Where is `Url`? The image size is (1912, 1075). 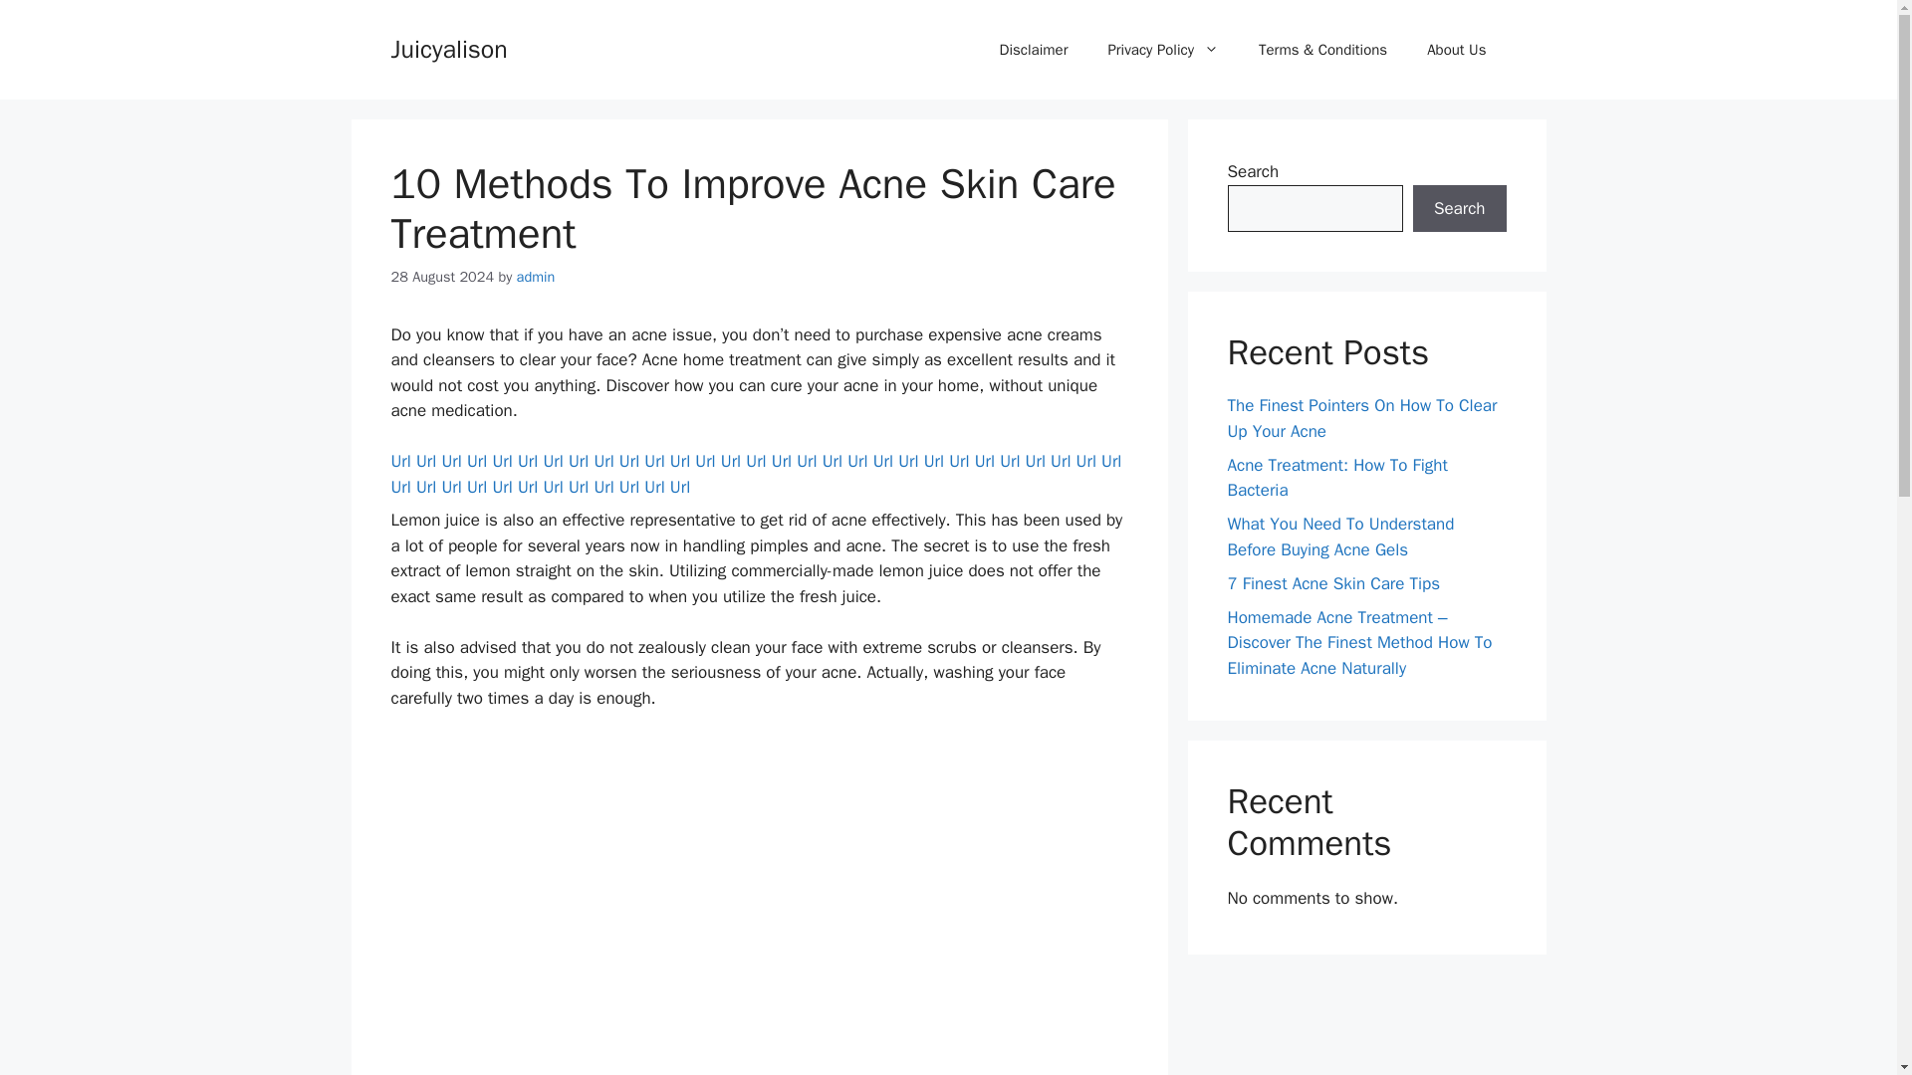
Url is located at coordinates (1110, 461).